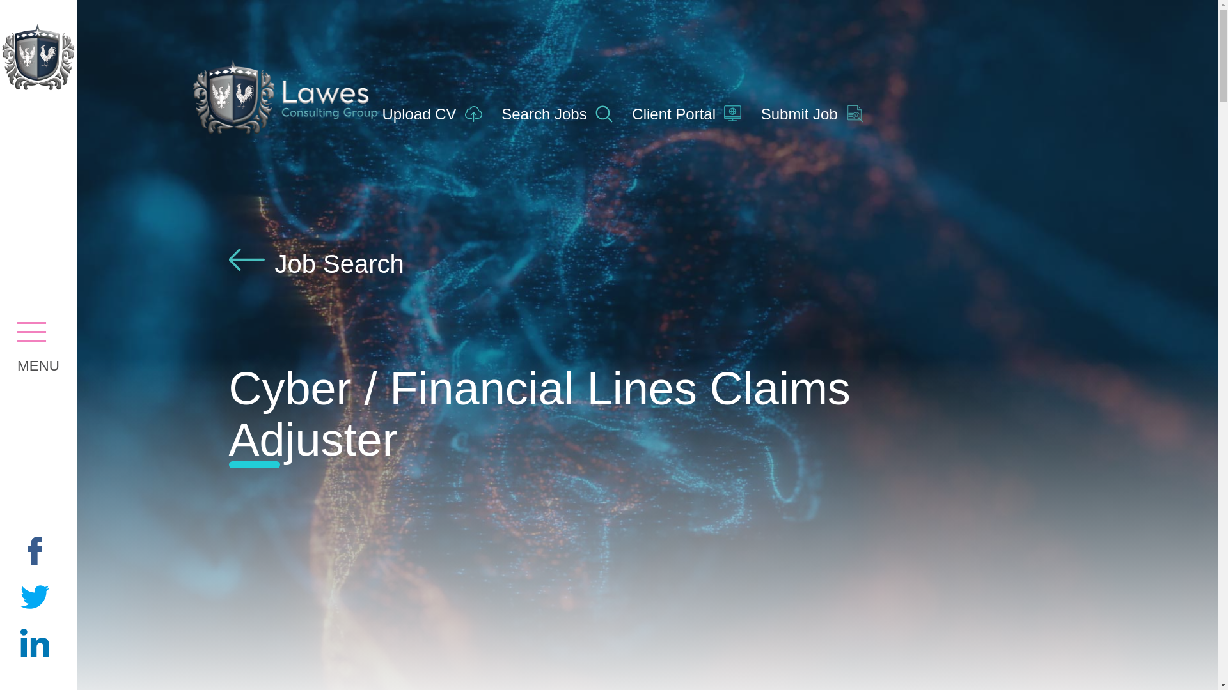 Image resolution: width=1228 pixels, height=690 pixels. Describe the element at coordinates (316, 263) in the screenshot. I see `Job Search` at that location.